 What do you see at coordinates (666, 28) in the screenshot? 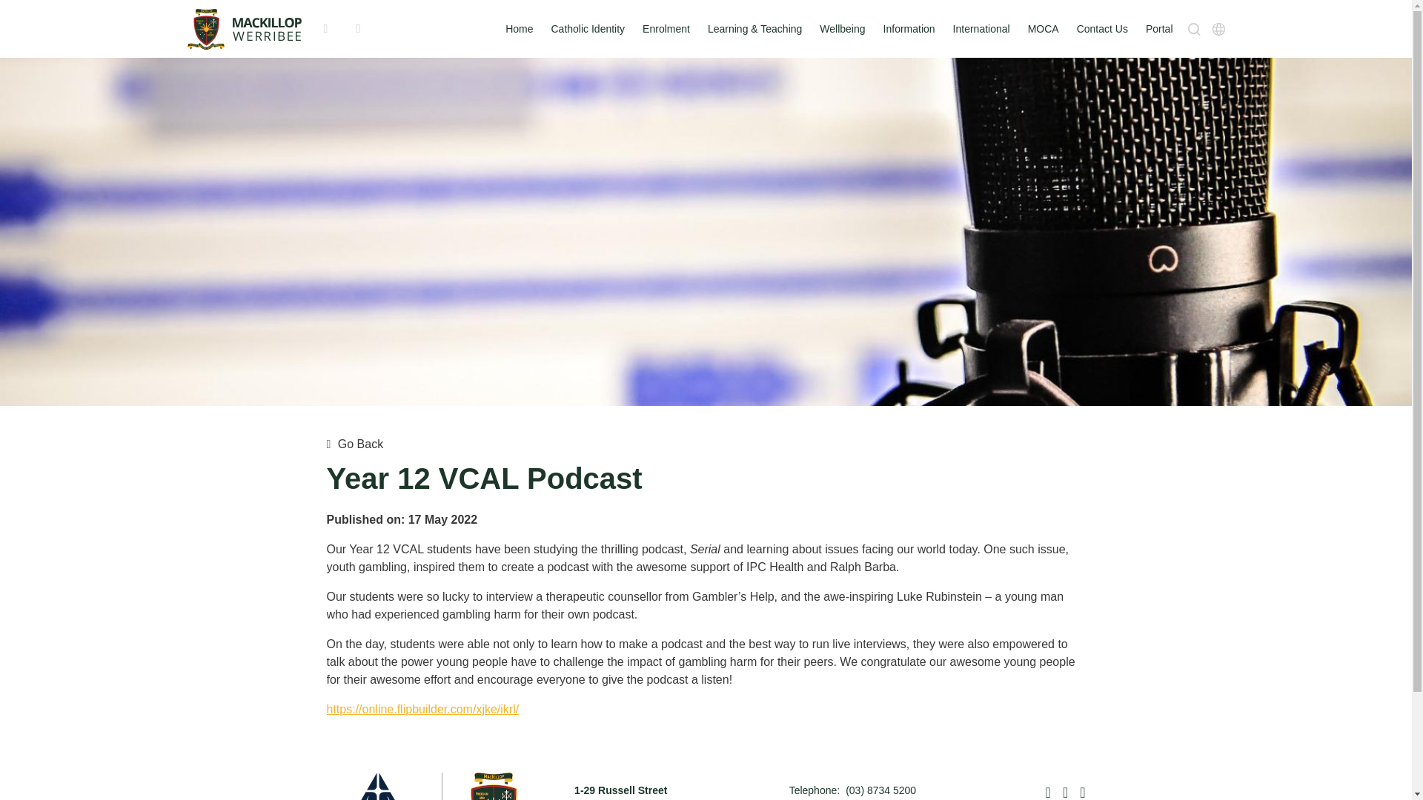
I see `Enrolment` at bounding box center [666, 28].